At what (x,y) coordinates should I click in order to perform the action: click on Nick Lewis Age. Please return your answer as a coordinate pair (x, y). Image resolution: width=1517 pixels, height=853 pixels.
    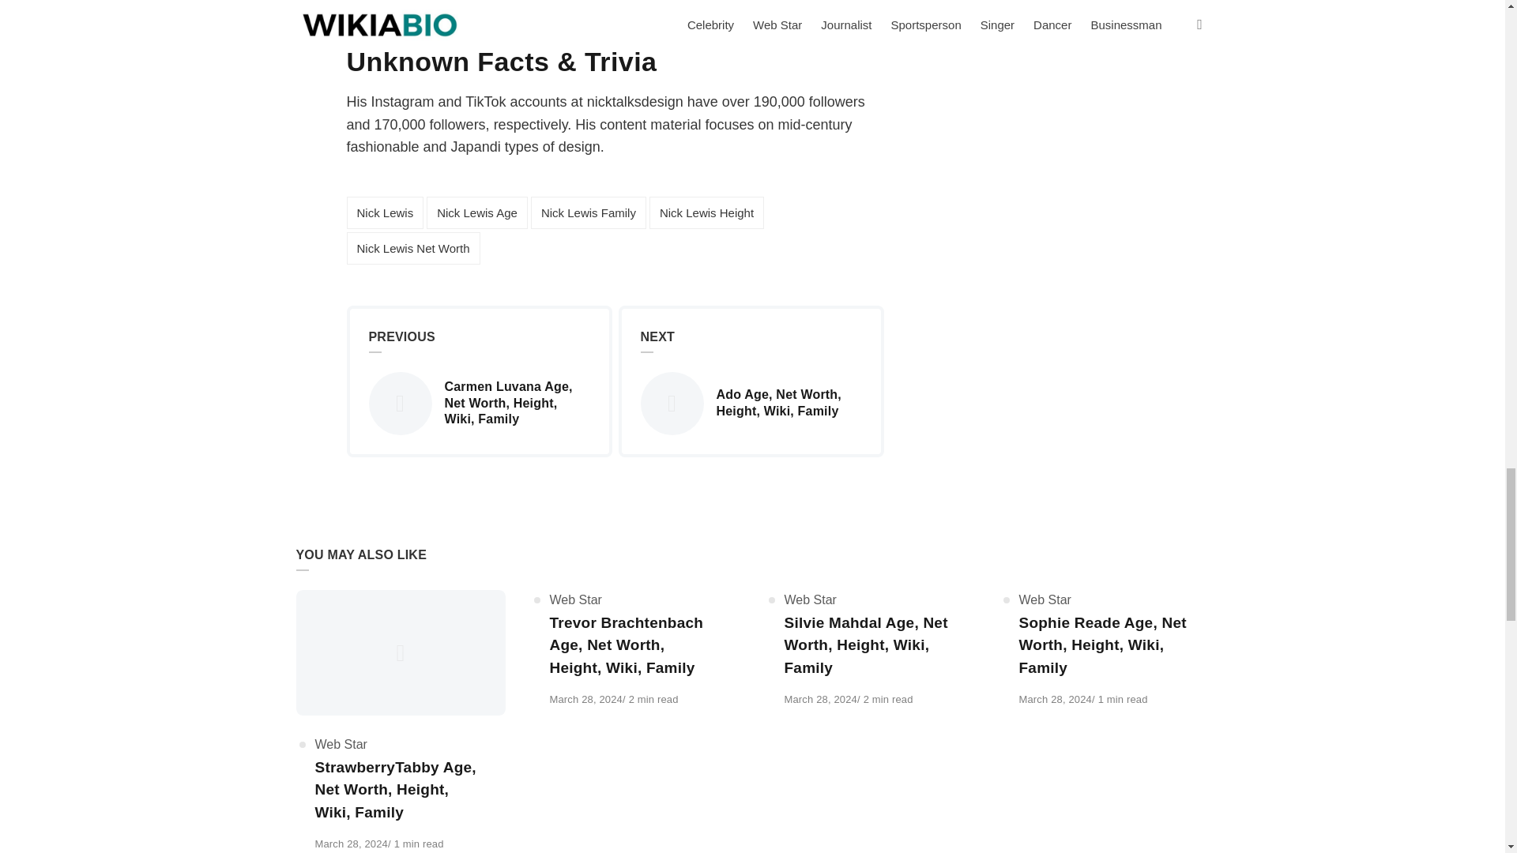
    Looking at the image, I should click on (477, 213).